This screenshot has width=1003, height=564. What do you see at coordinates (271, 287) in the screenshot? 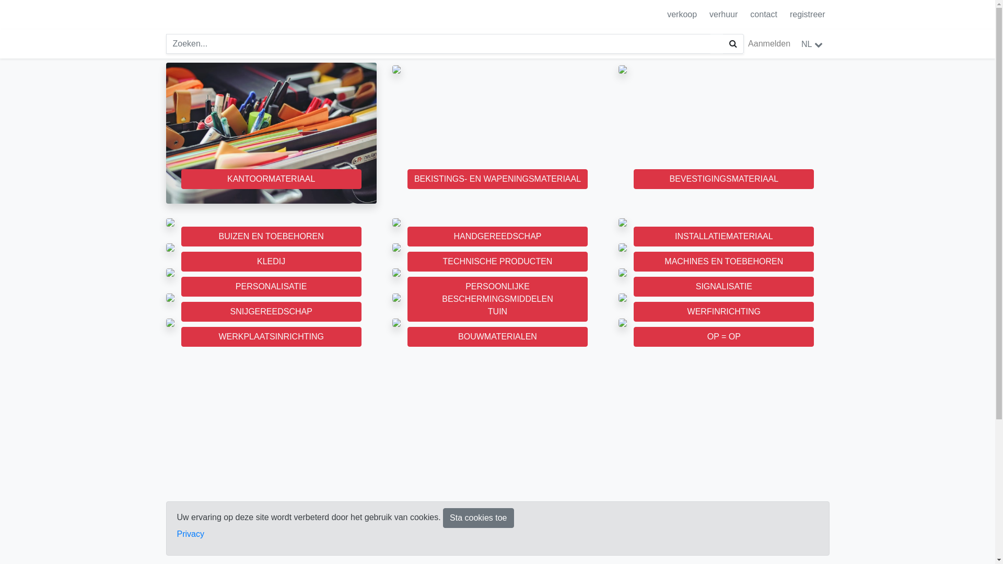
I see `PERSONALISATIE` at bounding box center [271, 287].